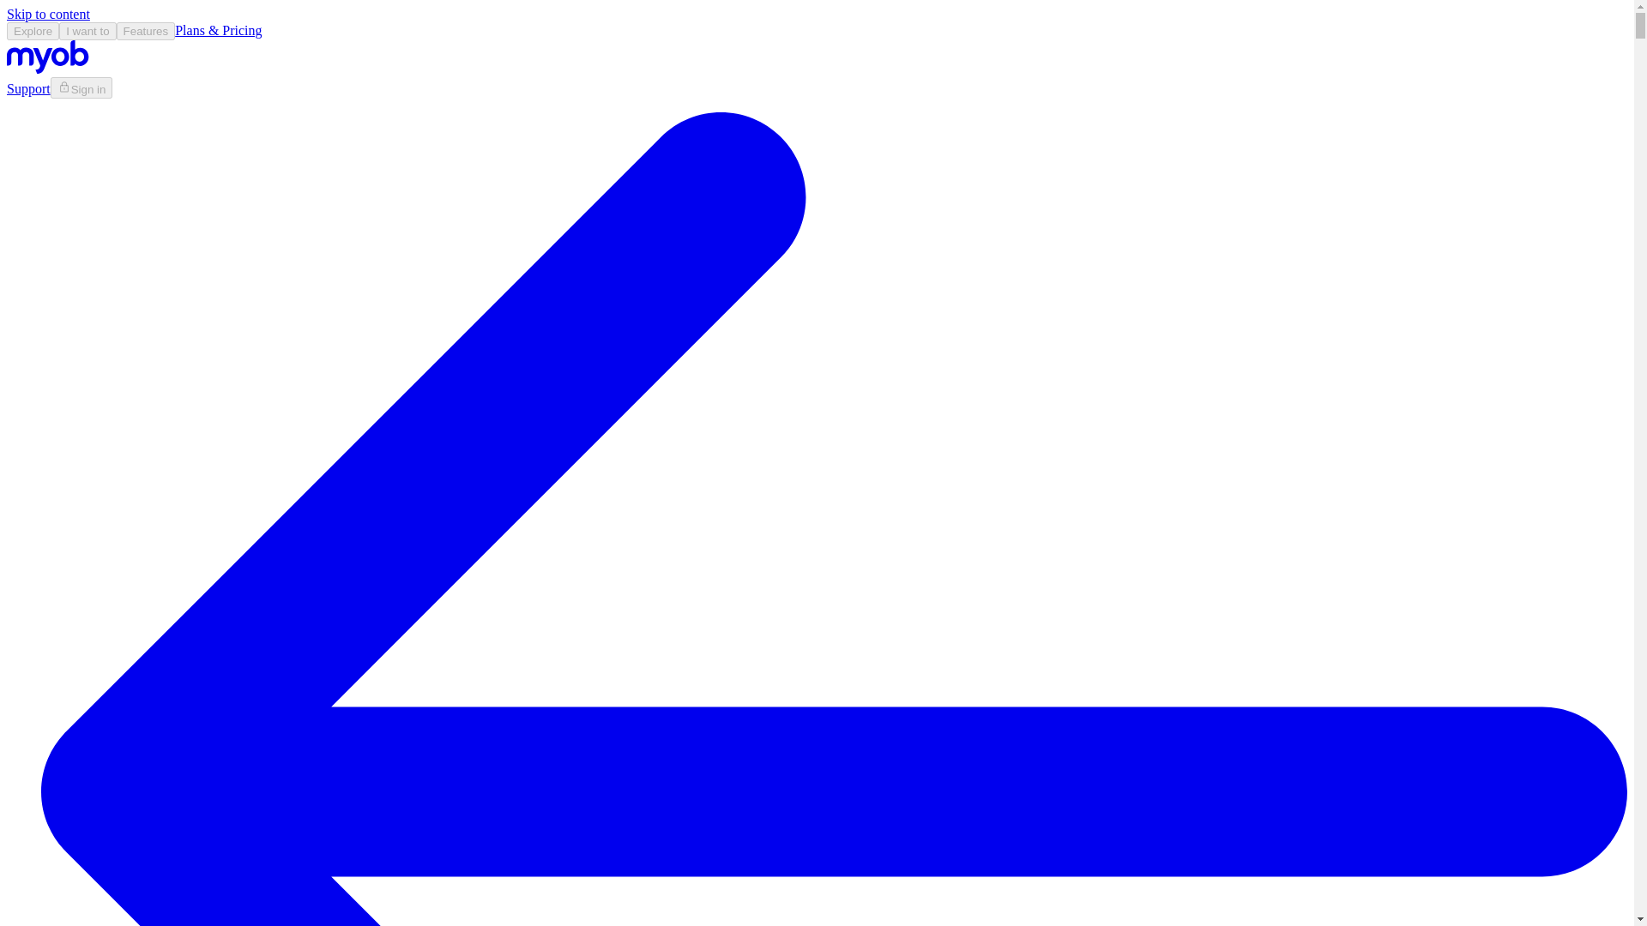 The image size is (1647, 926). Describe the element at coordinates (47, 57) in the screenshot. I see `MYOB` at that location.